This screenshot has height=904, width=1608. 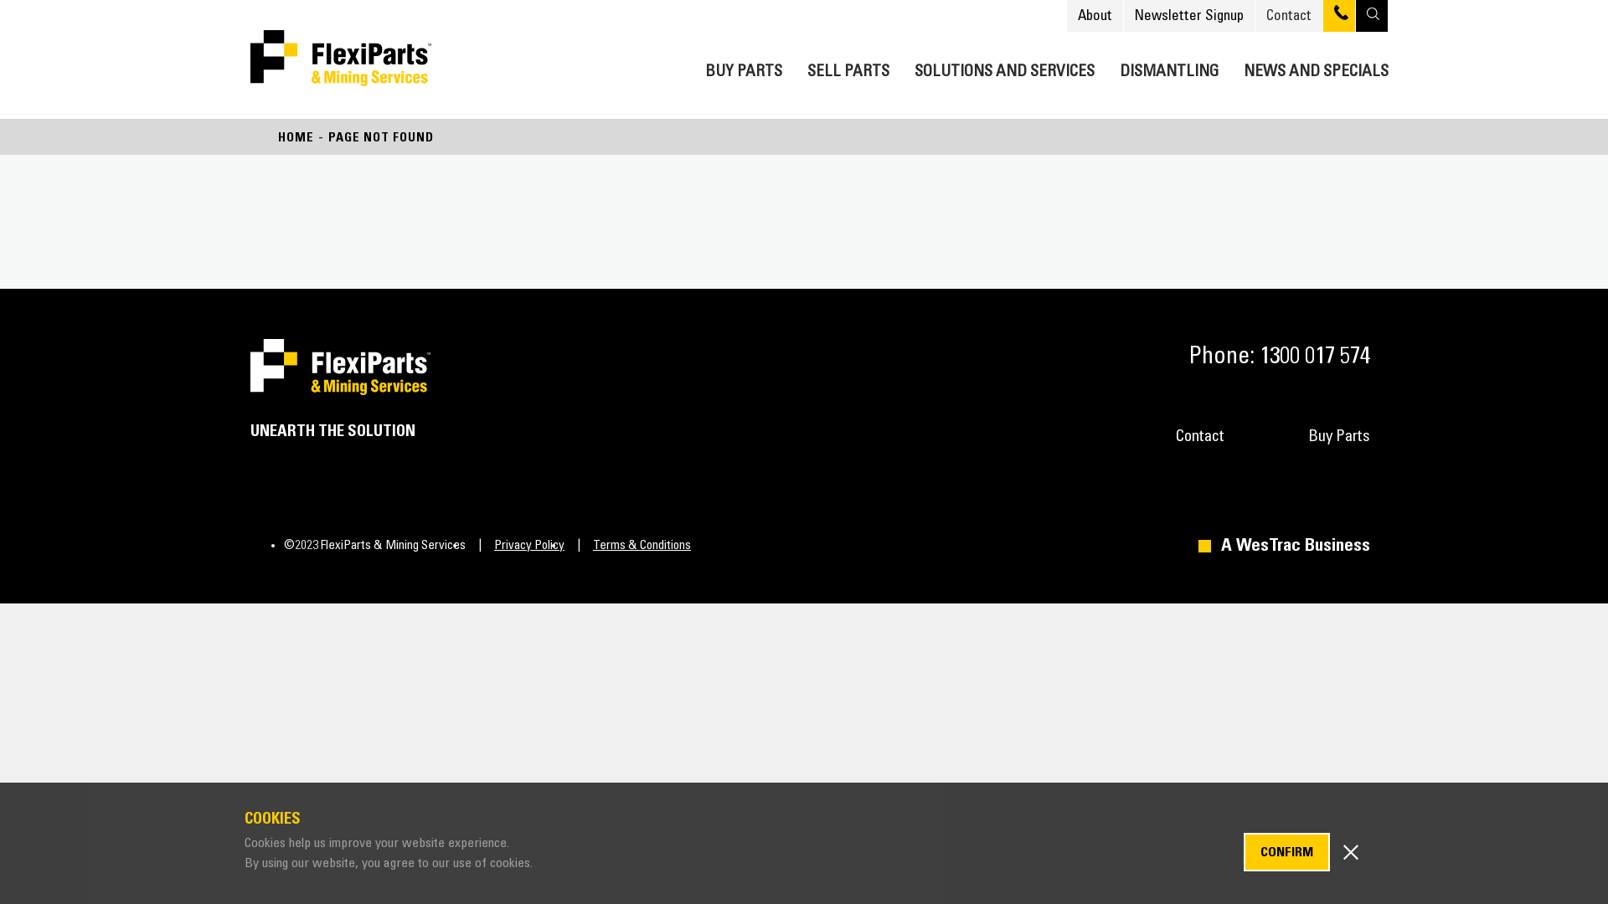 I want to click on Terms & Conditions, so click(x=628, y=546).